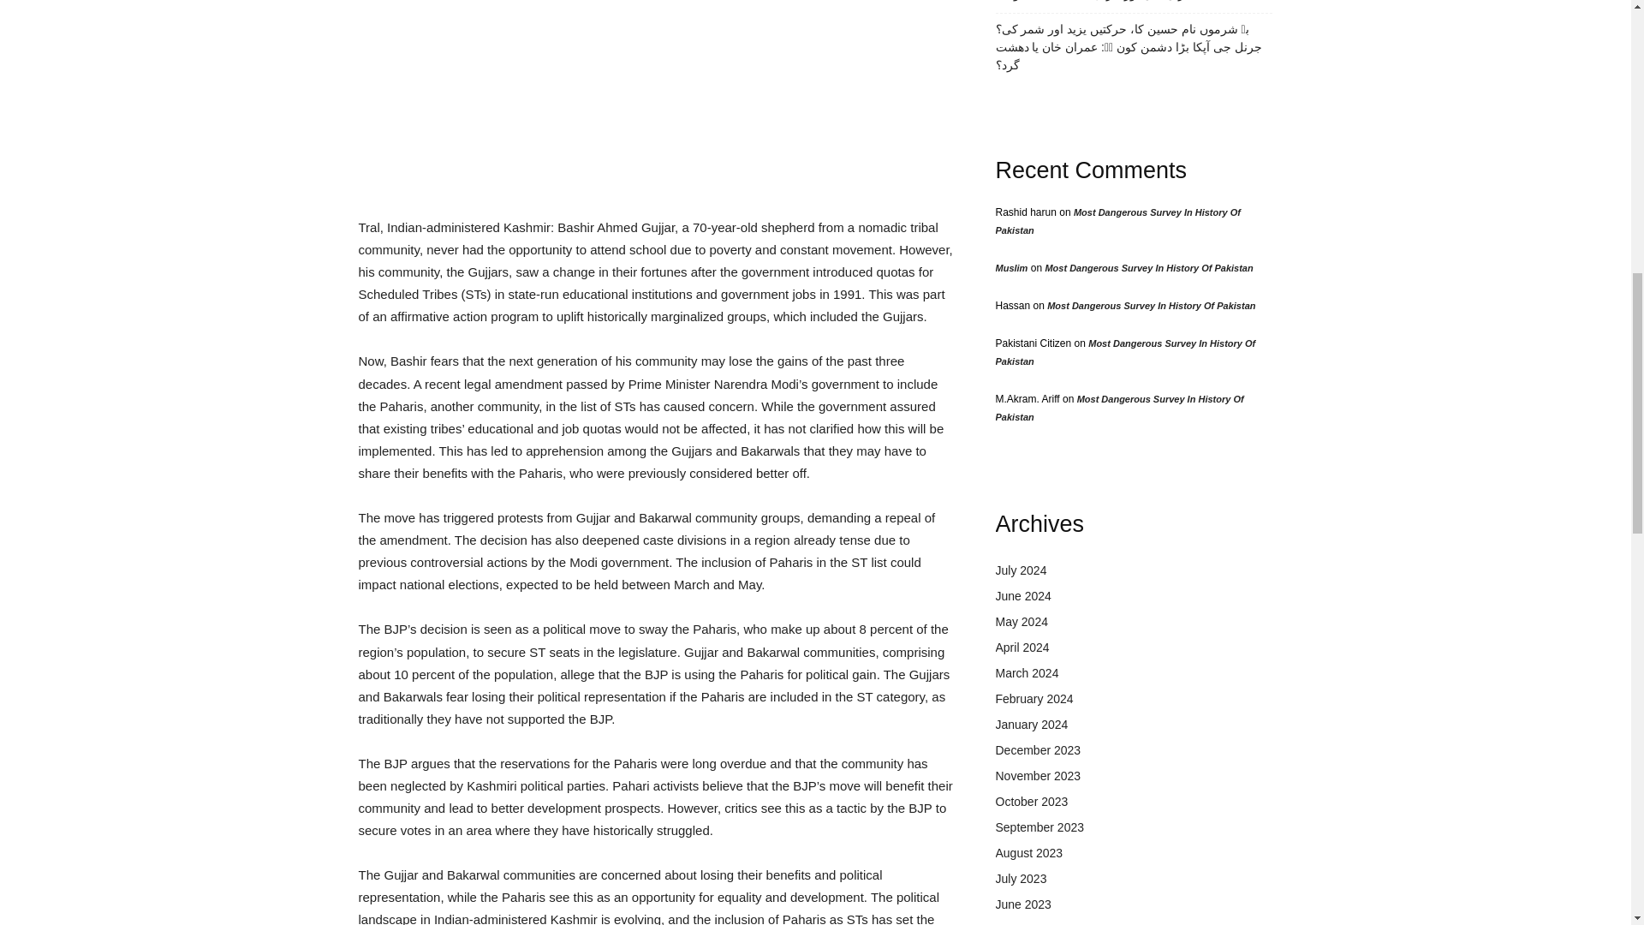  What do you see at coordinates (656, 97) in the screenshot?
I see `gujjar-1708584601jpg` at bounding box center [656, 97].